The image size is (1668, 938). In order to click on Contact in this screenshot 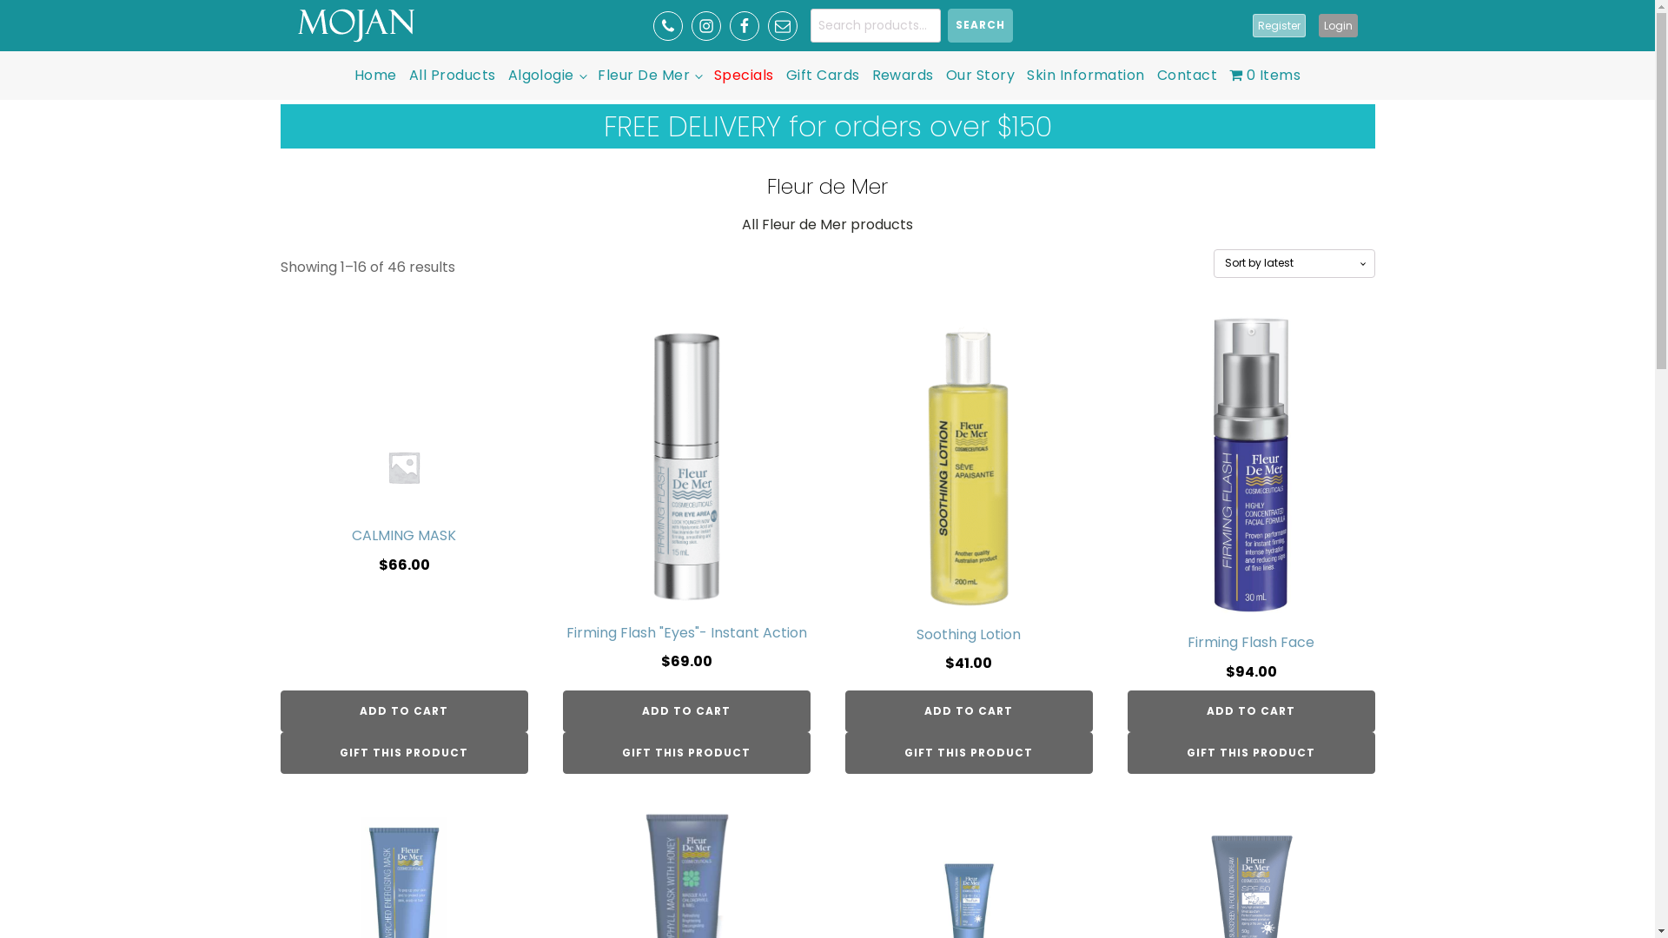, I will do `click(1187, 76)`.